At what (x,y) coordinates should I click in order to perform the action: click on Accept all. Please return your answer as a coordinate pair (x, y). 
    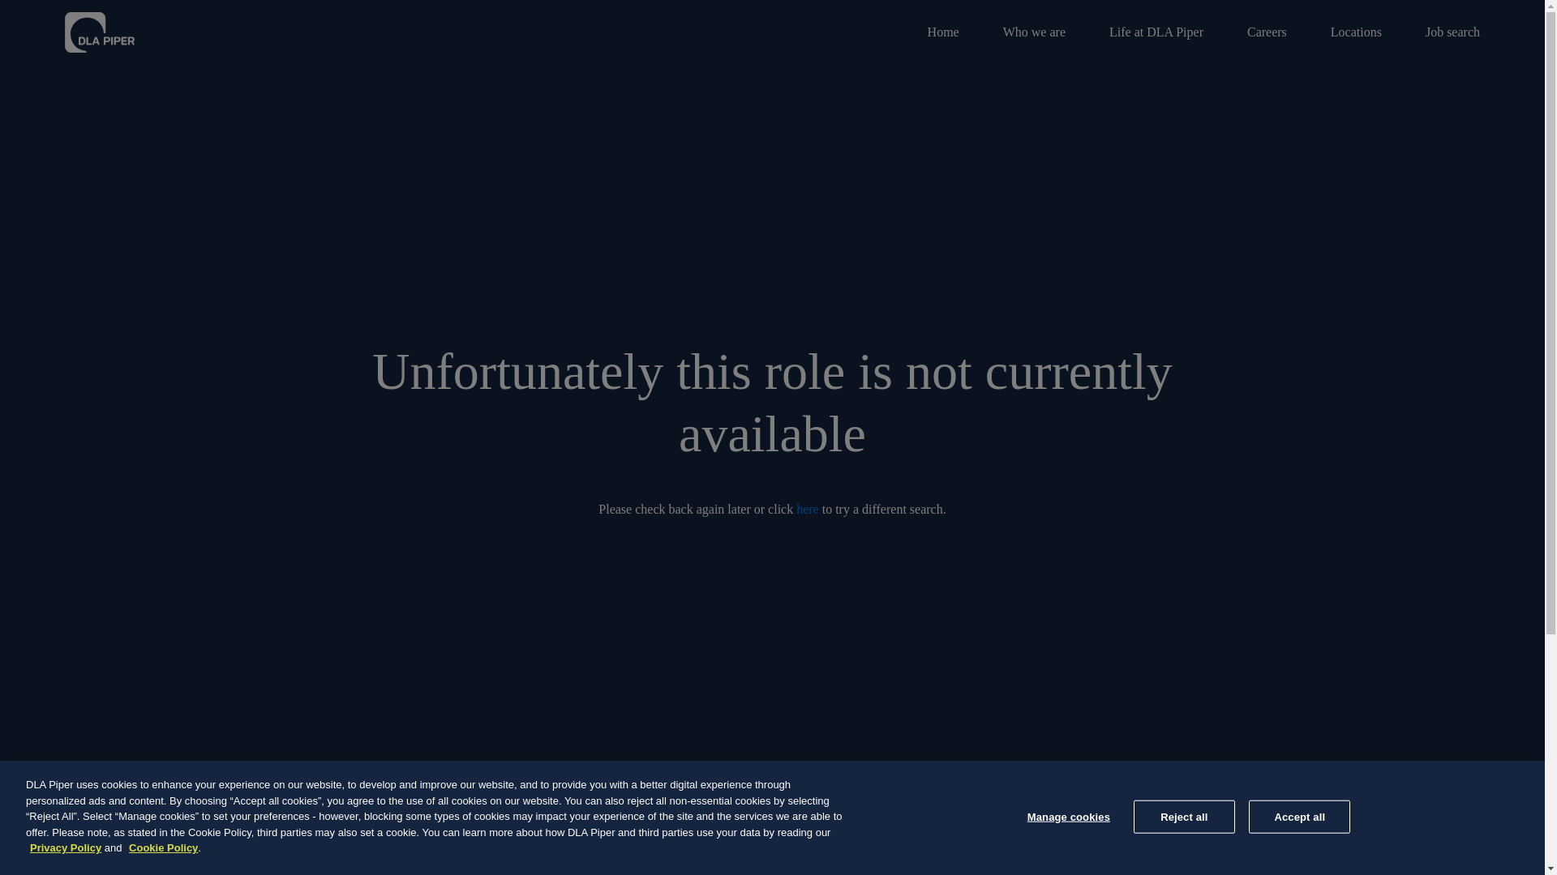
    Looking at the image, I should click on (1299, 817).